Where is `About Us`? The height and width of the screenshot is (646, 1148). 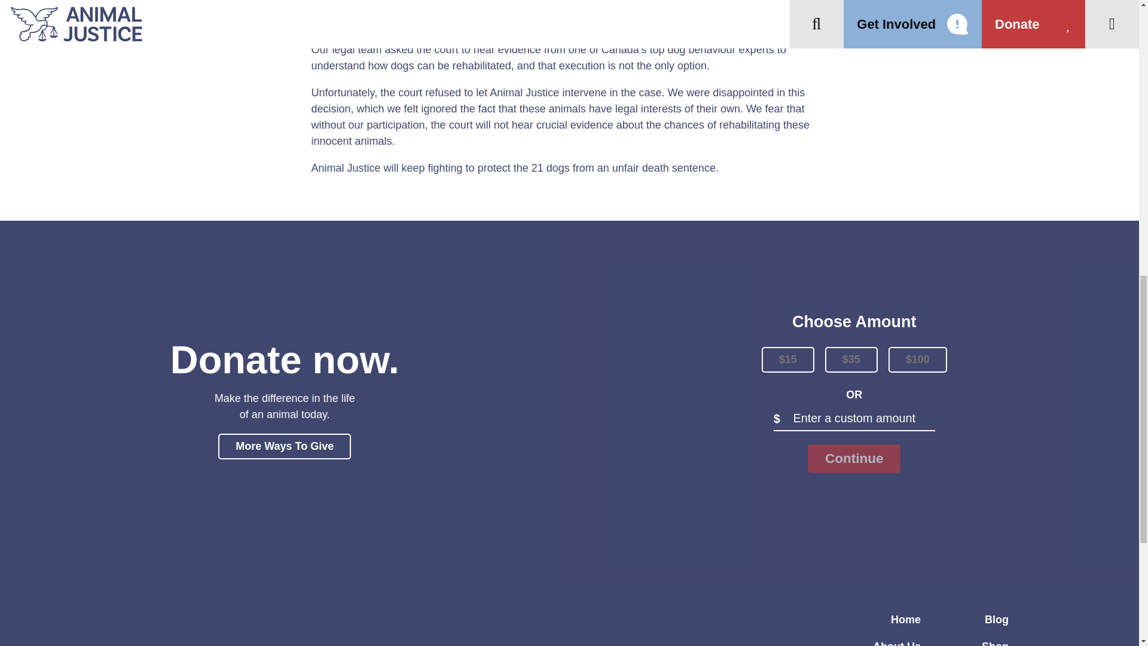
About Us is located at coordinates (896, 644).